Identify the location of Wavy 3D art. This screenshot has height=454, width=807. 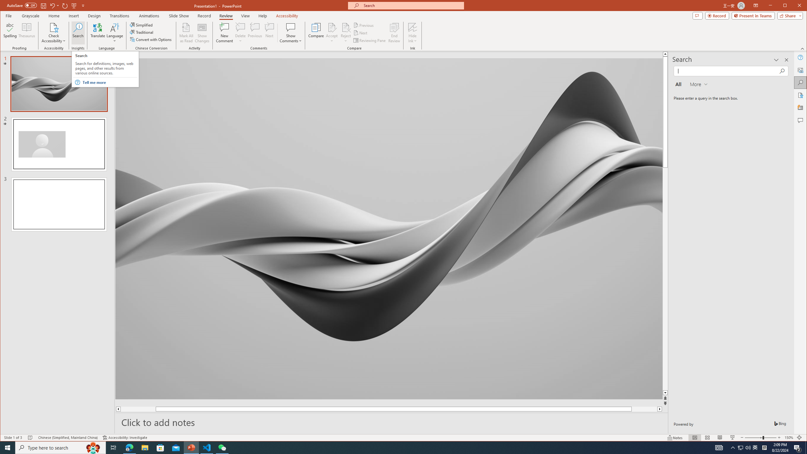
(389, 229).